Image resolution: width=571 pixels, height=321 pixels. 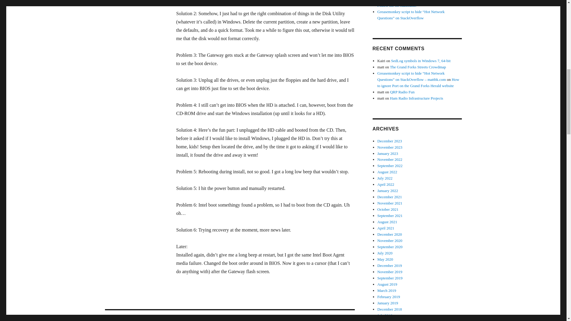 I want to click on QRP Radio Fun, so click(x=402, y=92).